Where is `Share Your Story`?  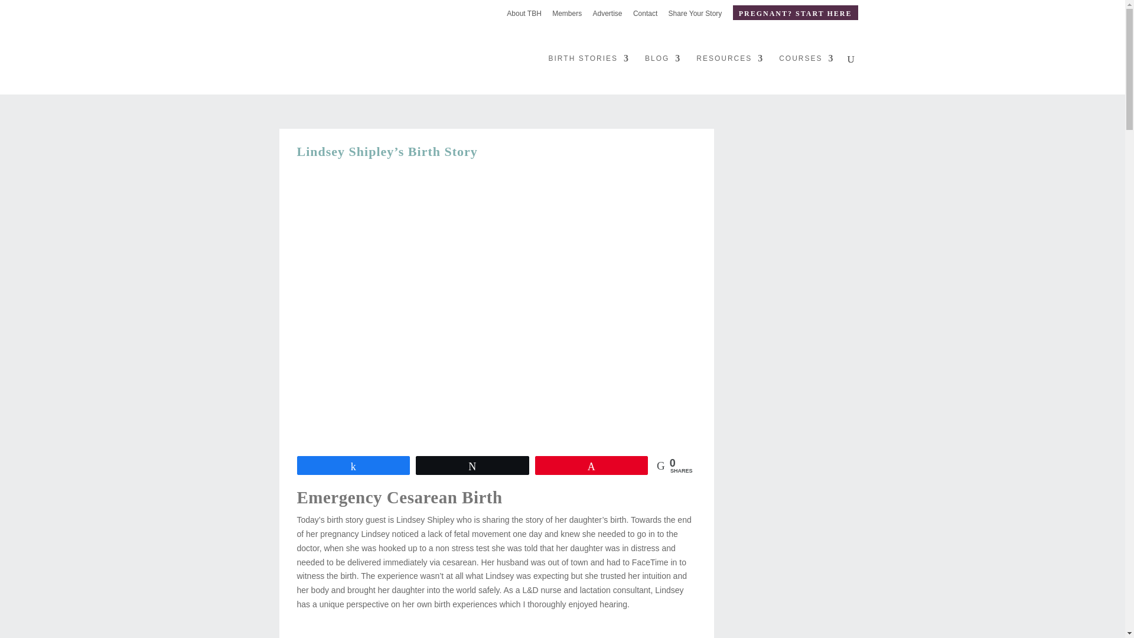 Share Your Story is located at coordinates (696, 16).